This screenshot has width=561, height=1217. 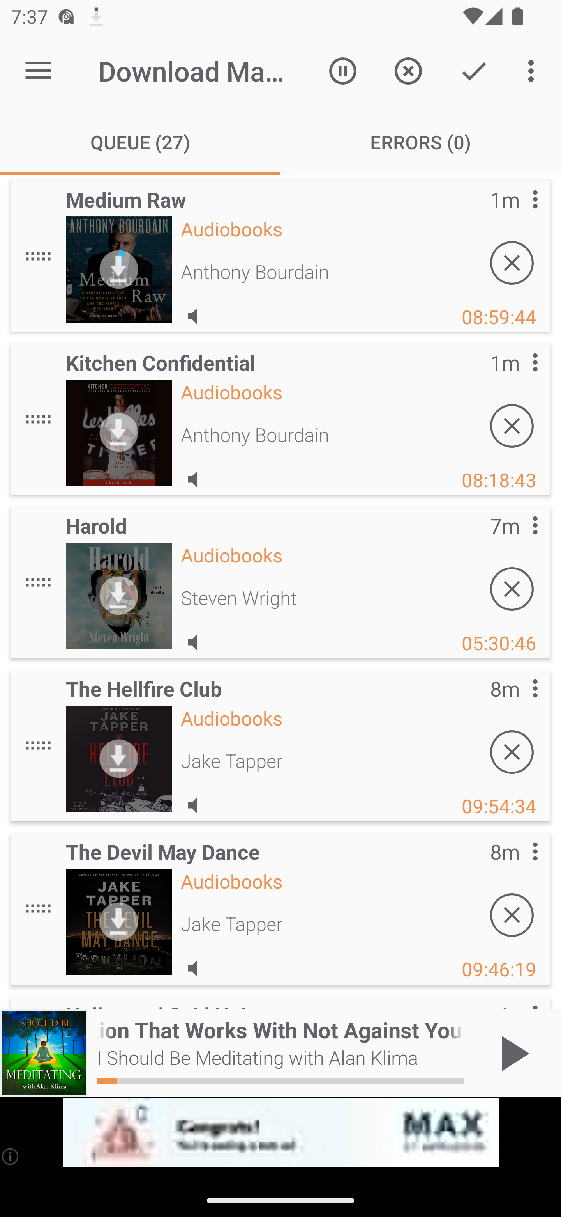 I want to click on Play / Pause, so click(x=512, y=1053).